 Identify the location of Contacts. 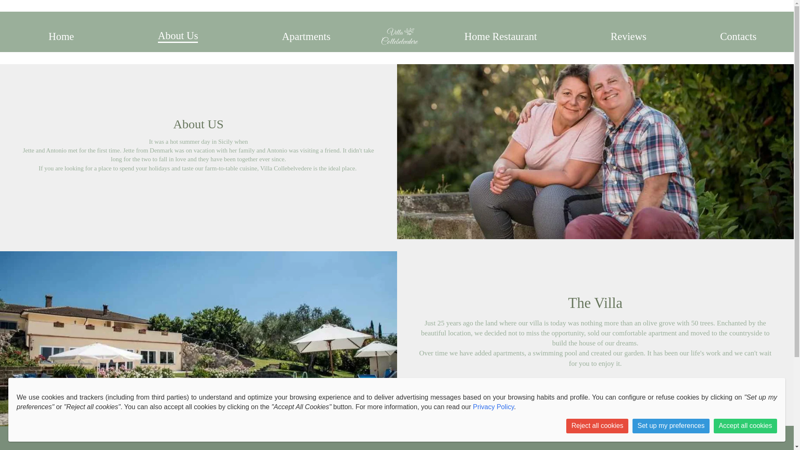
(738, 37).